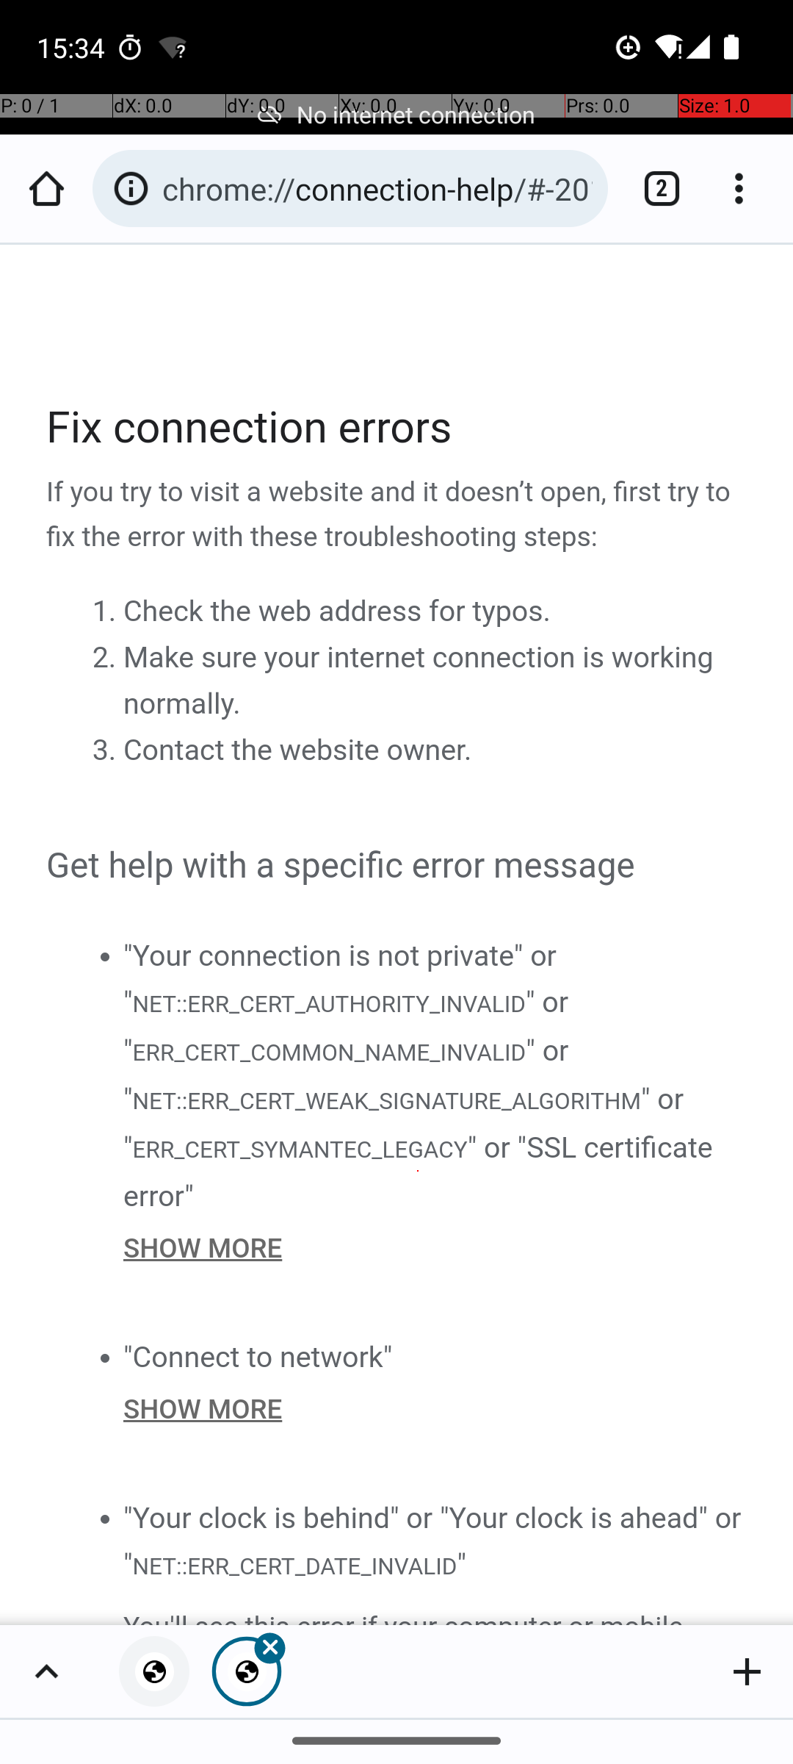 This screenshot has height=1764, width=793. I want to click on NET::ERR_CERT_AUTHORITY_INVALID, so click(328, 1003).